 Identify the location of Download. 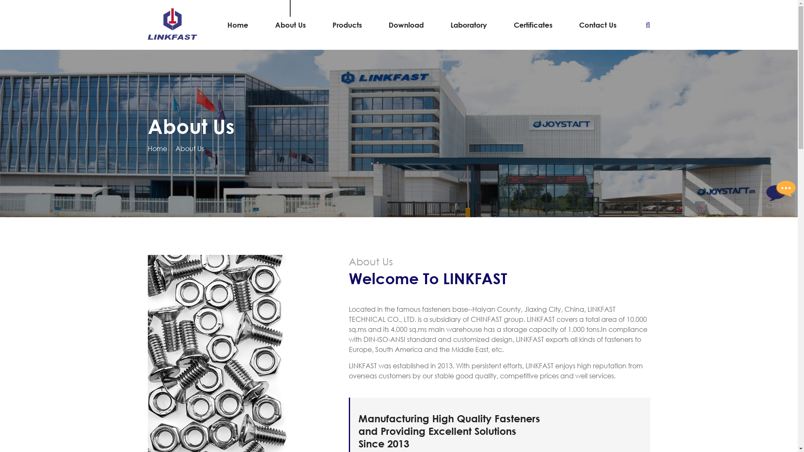
(406, 25).